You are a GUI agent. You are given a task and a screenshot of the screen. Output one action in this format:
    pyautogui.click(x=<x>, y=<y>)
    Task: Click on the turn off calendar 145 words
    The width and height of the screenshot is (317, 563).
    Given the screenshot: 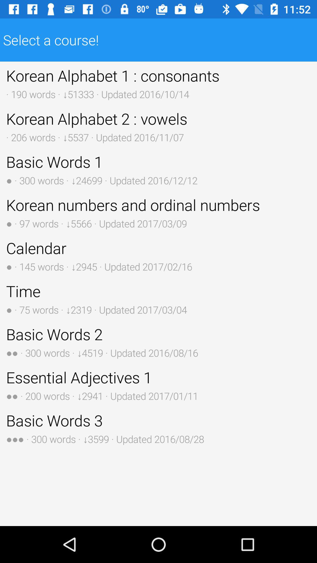 What is the action you would take?
    pyautogui.click(x=158, y=255)
    